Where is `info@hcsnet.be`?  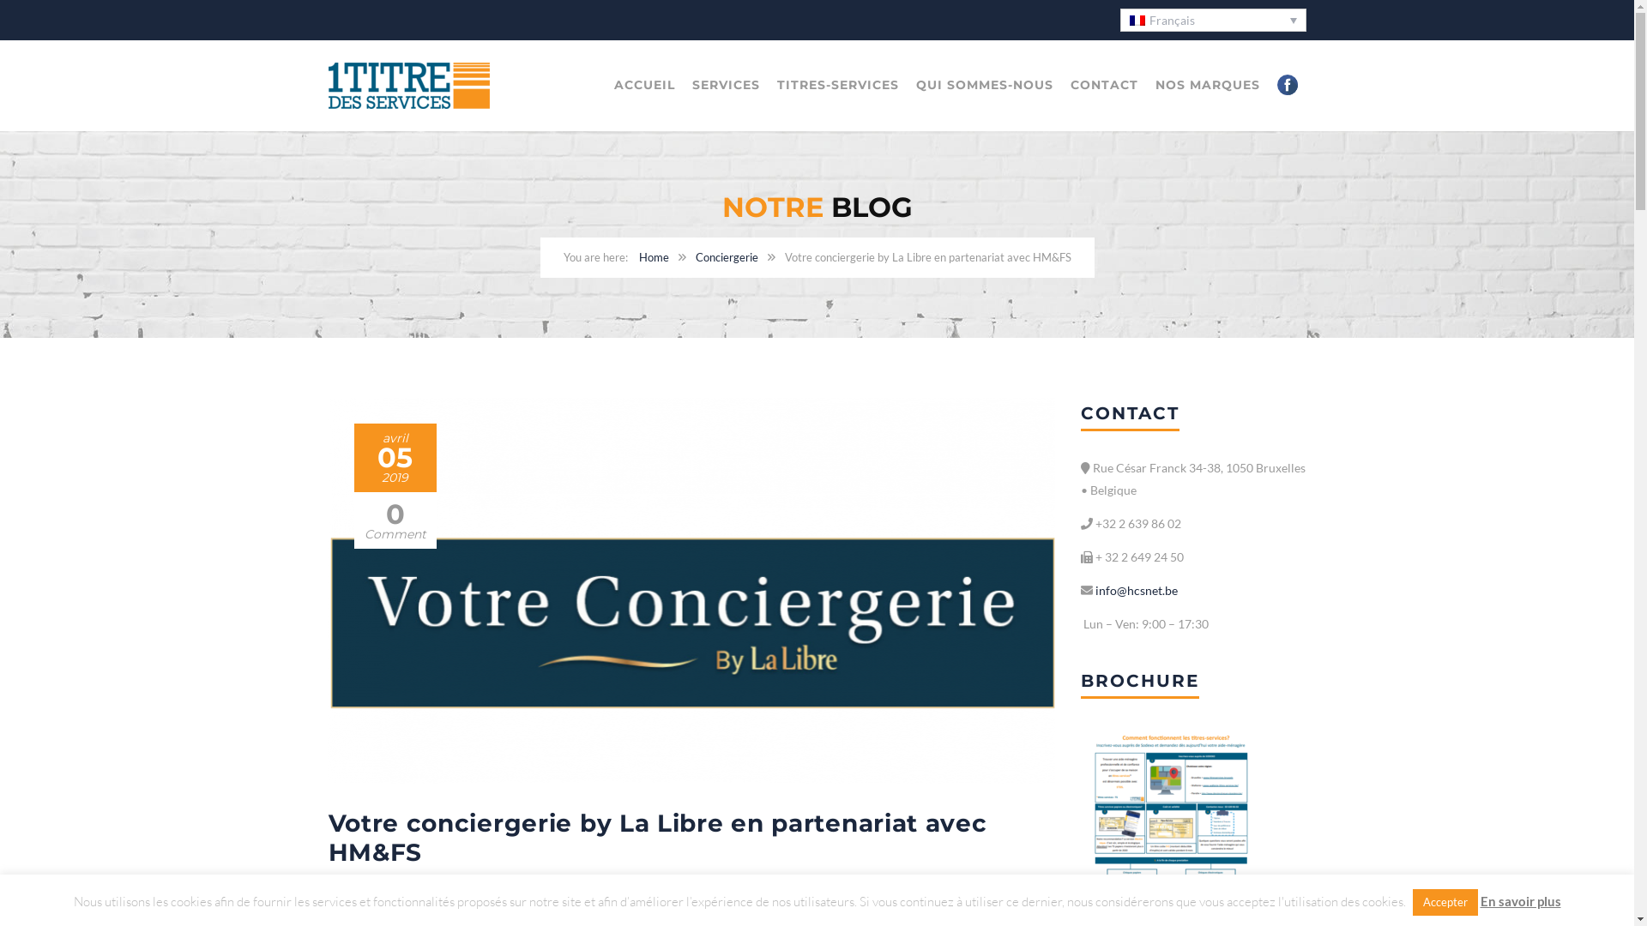 info@hcsnet.be is located at coordinates (1136, 590).